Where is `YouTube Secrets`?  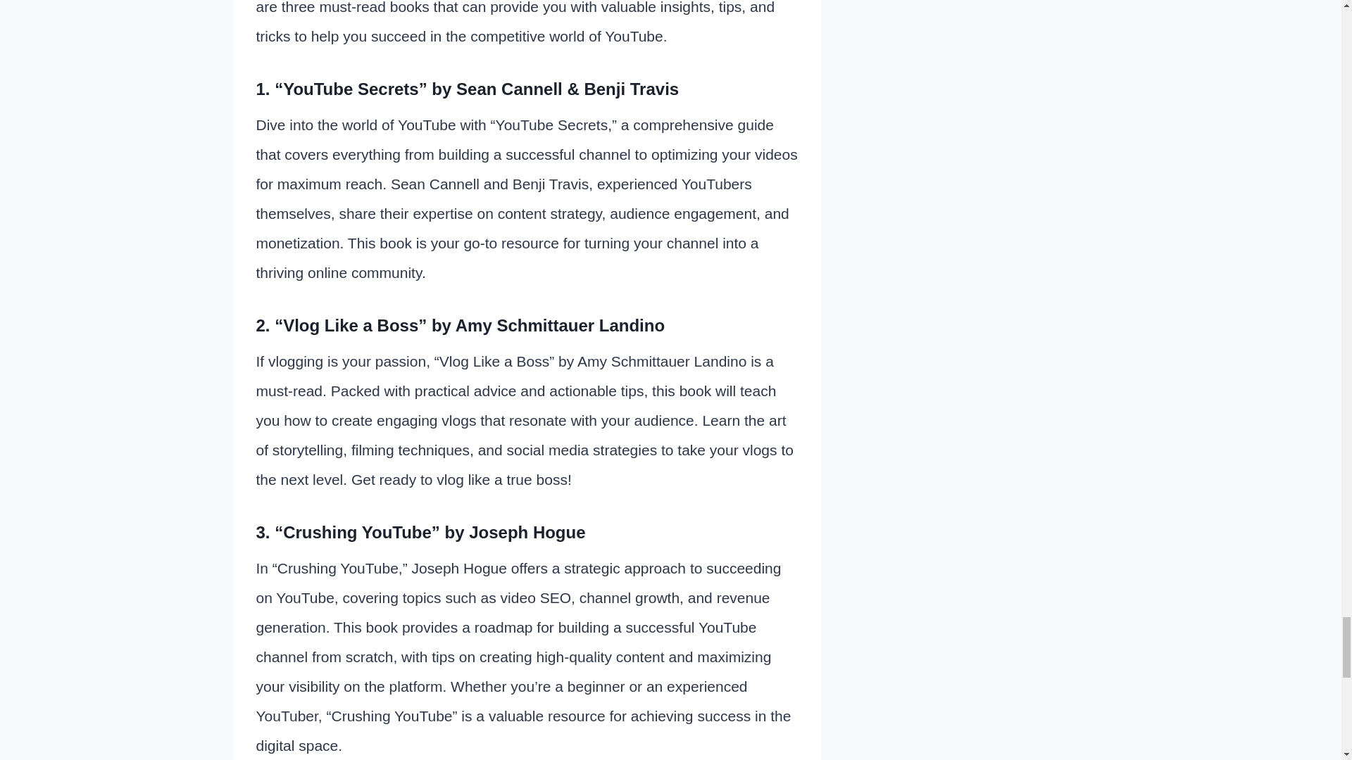 YouTube Secrets is located at coordinates (351, 89).